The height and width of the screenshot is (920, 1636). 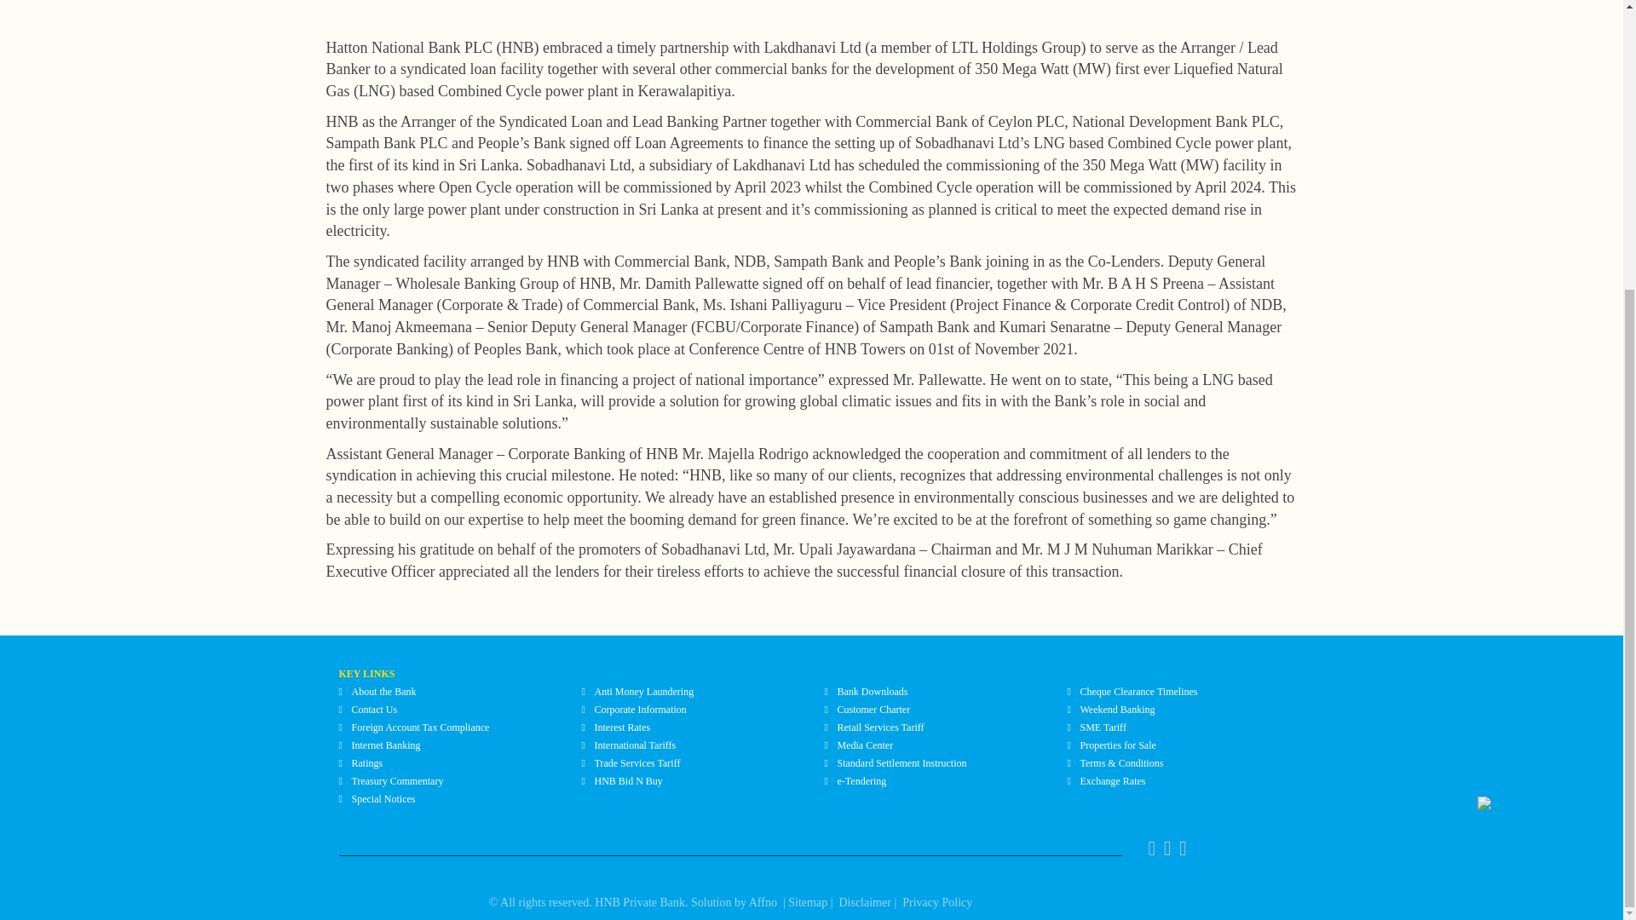 I want to click on Properties for Sale, so click(x=1118, y=745).